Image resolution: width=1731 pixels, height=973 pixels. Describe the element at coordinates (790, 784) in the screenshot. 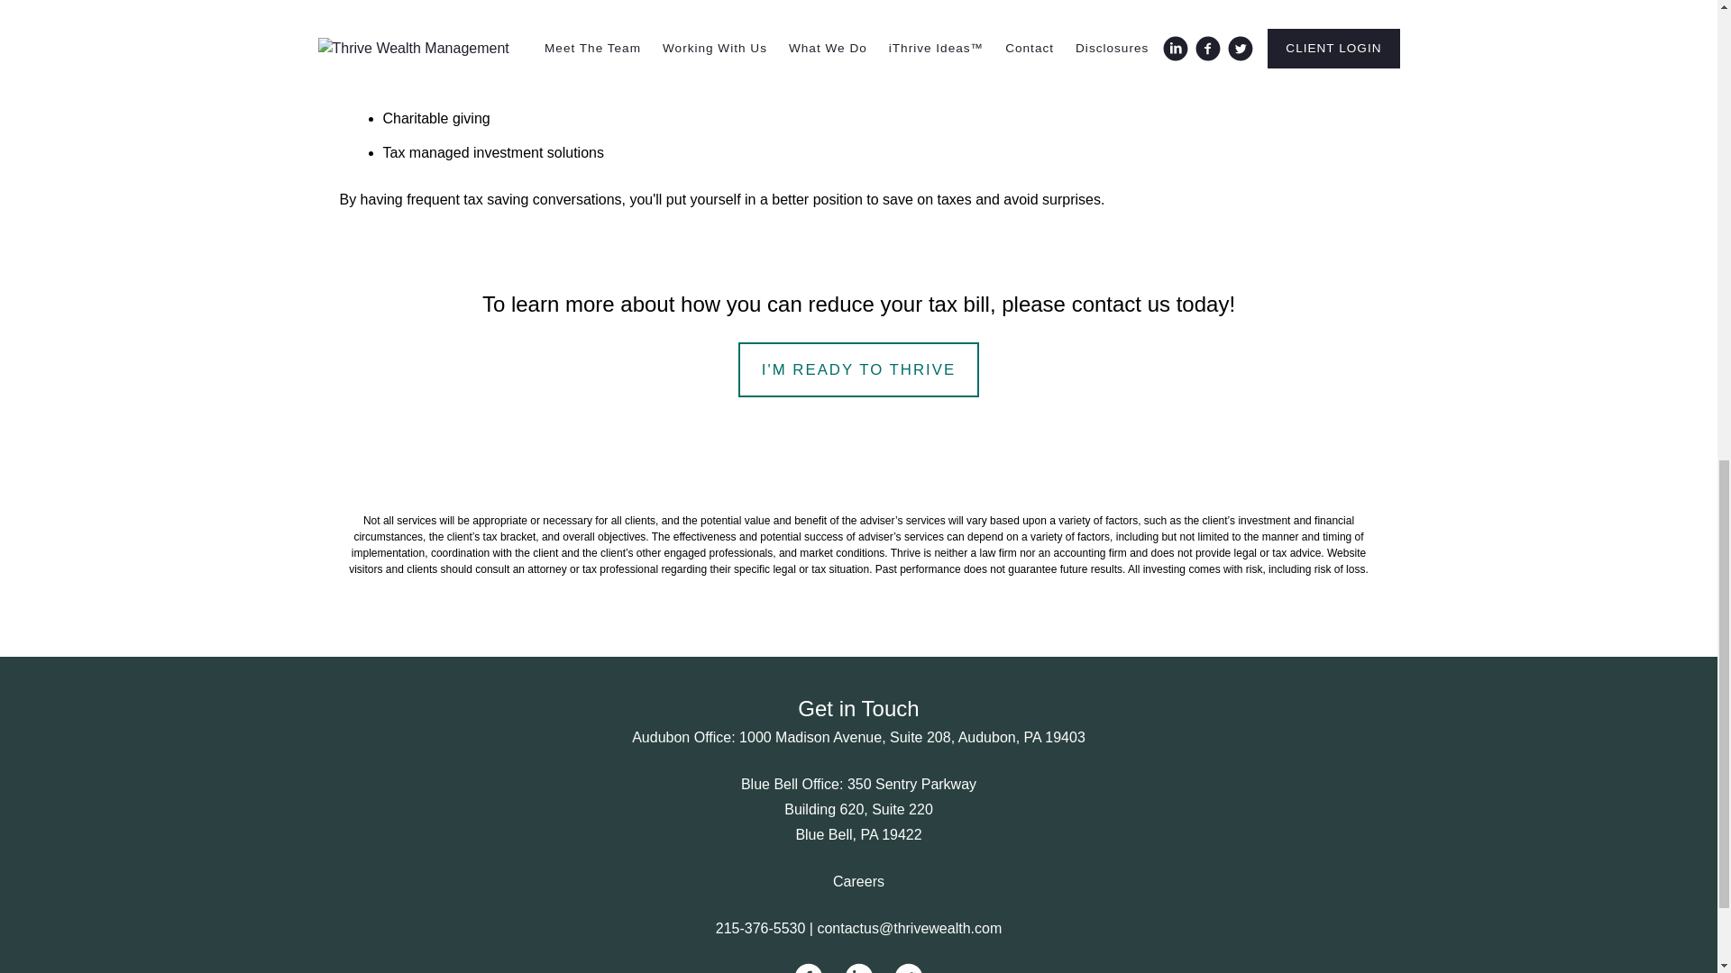

I see `Blue Bell Office` at that location.